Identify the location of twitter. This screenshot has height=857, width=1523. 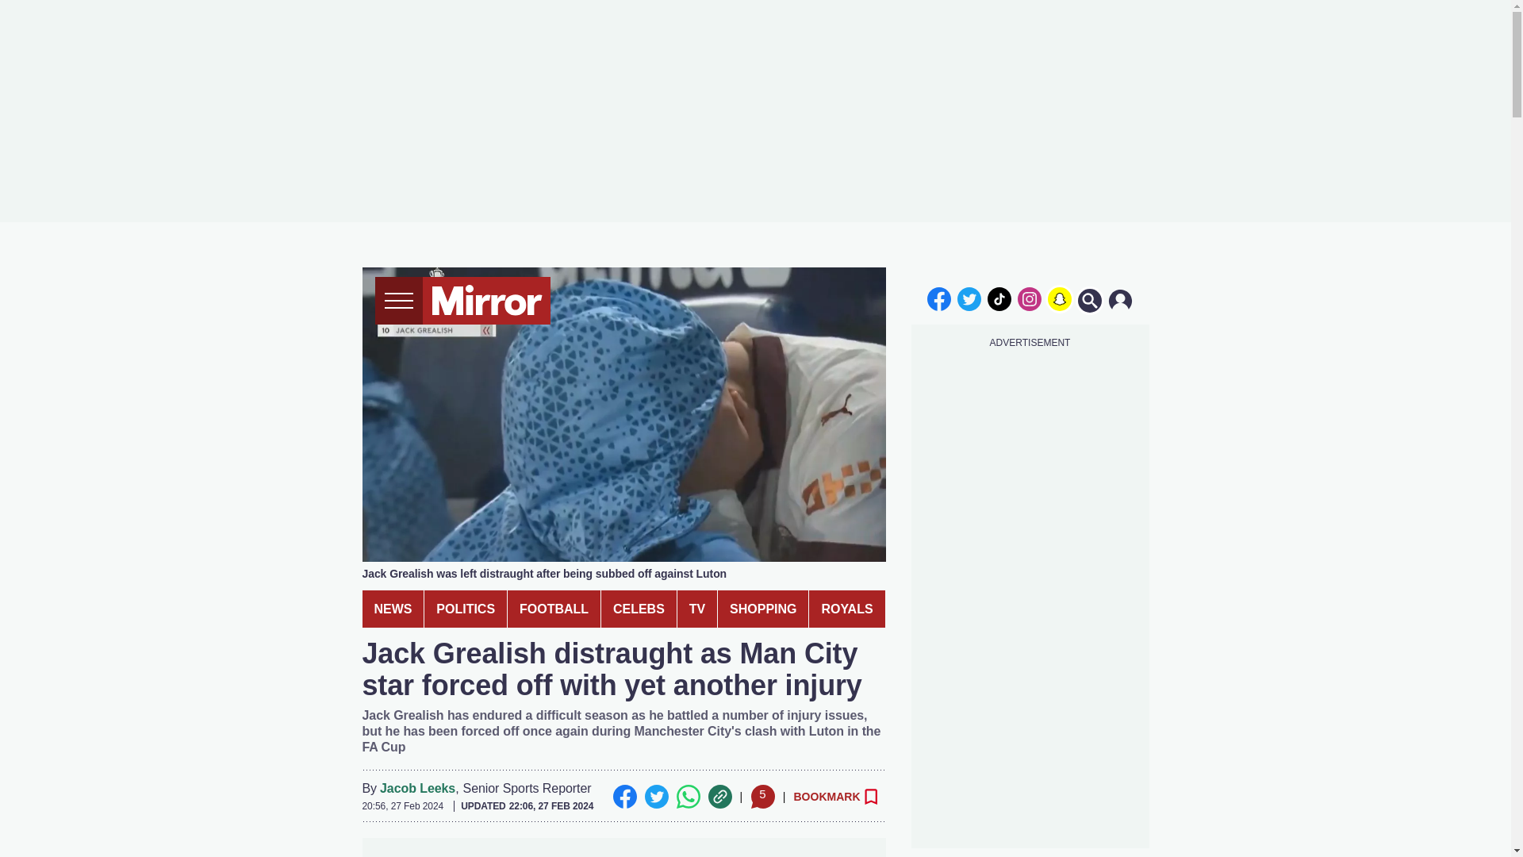
(969, 298).